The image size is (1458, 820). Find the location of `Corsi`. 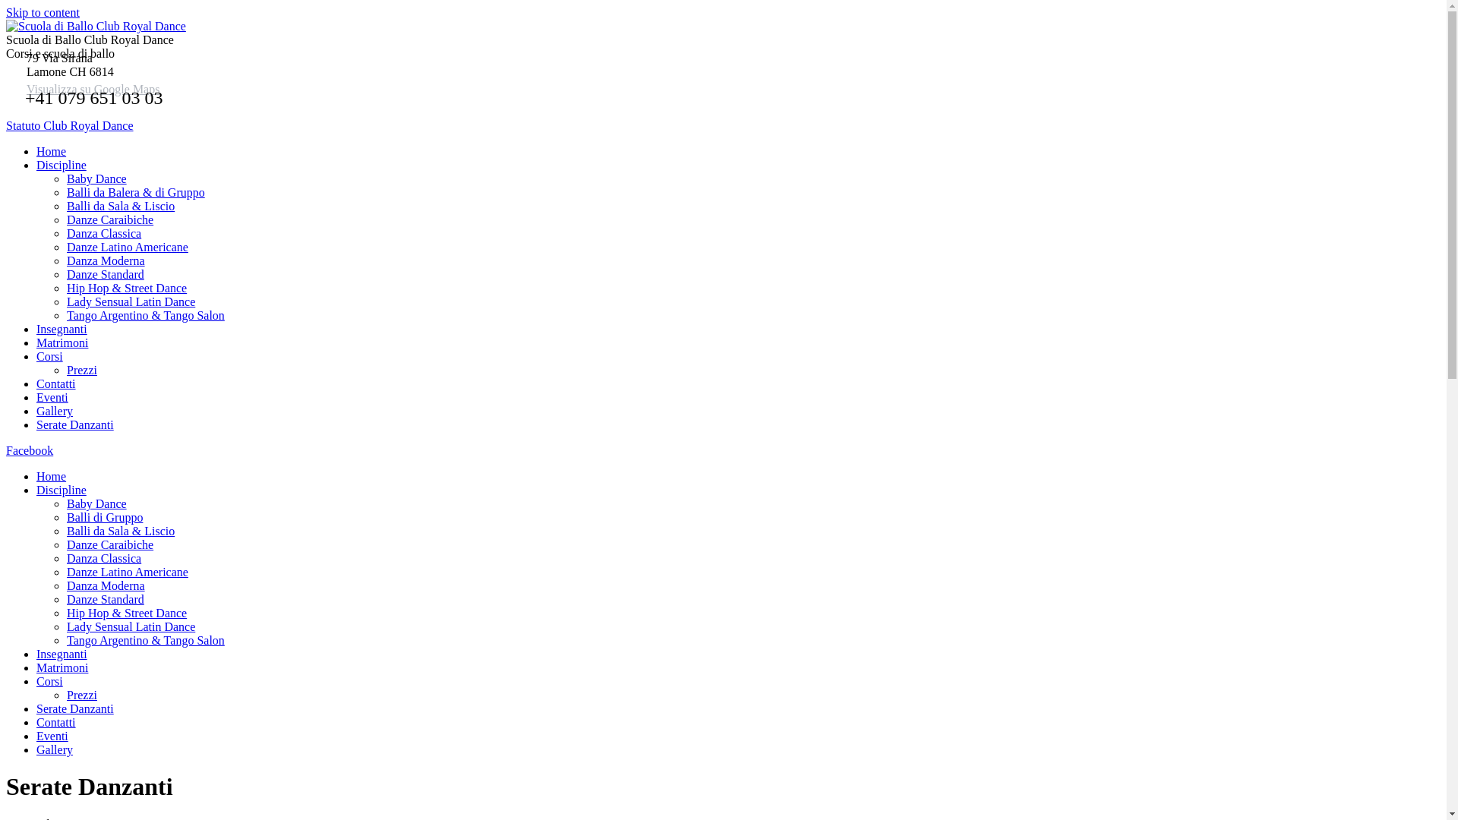

Corsi is located at coordinates (50, 357).